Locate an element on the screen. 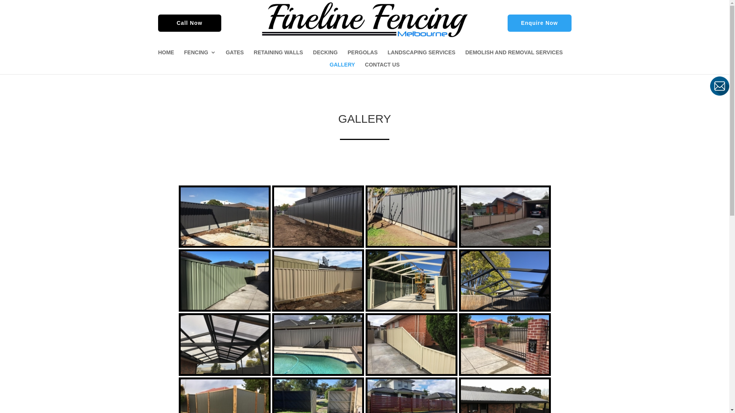 The image size is (735, 413). Webp.net-resizeimage (12)-min is located at coordinates (505, 281).